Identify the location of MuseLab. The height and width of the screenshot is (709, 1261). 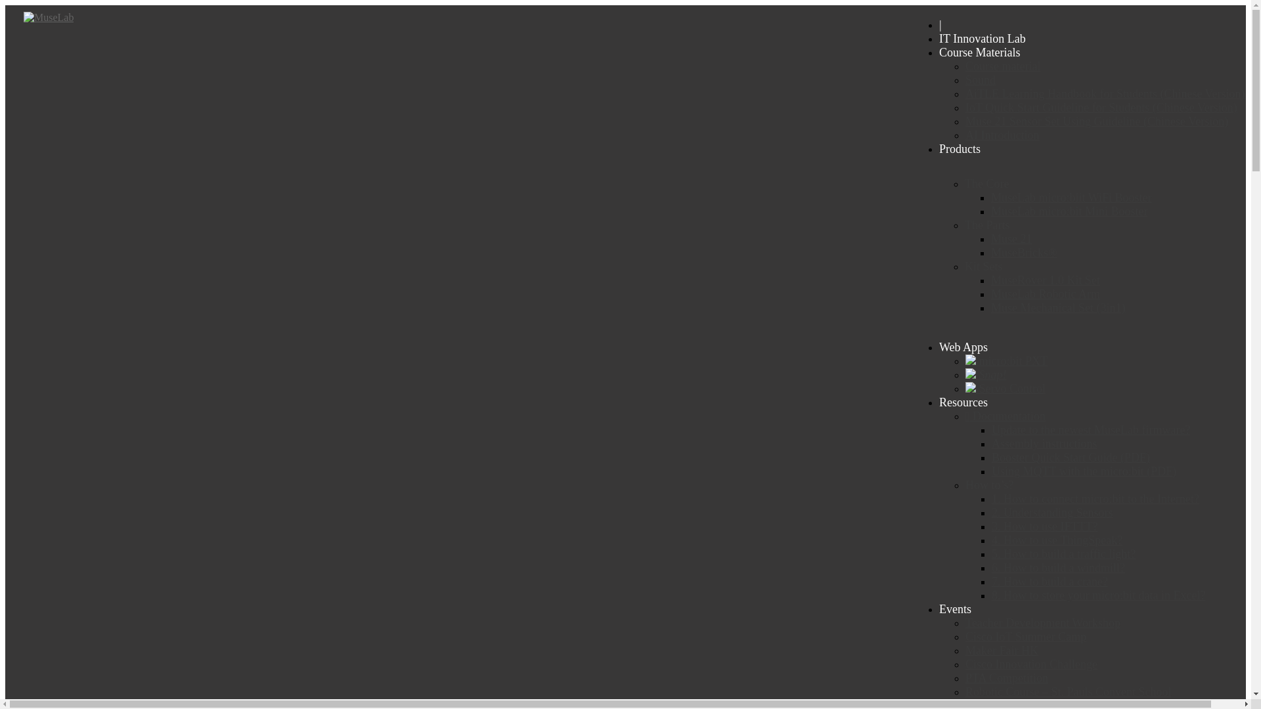
(49, 18).